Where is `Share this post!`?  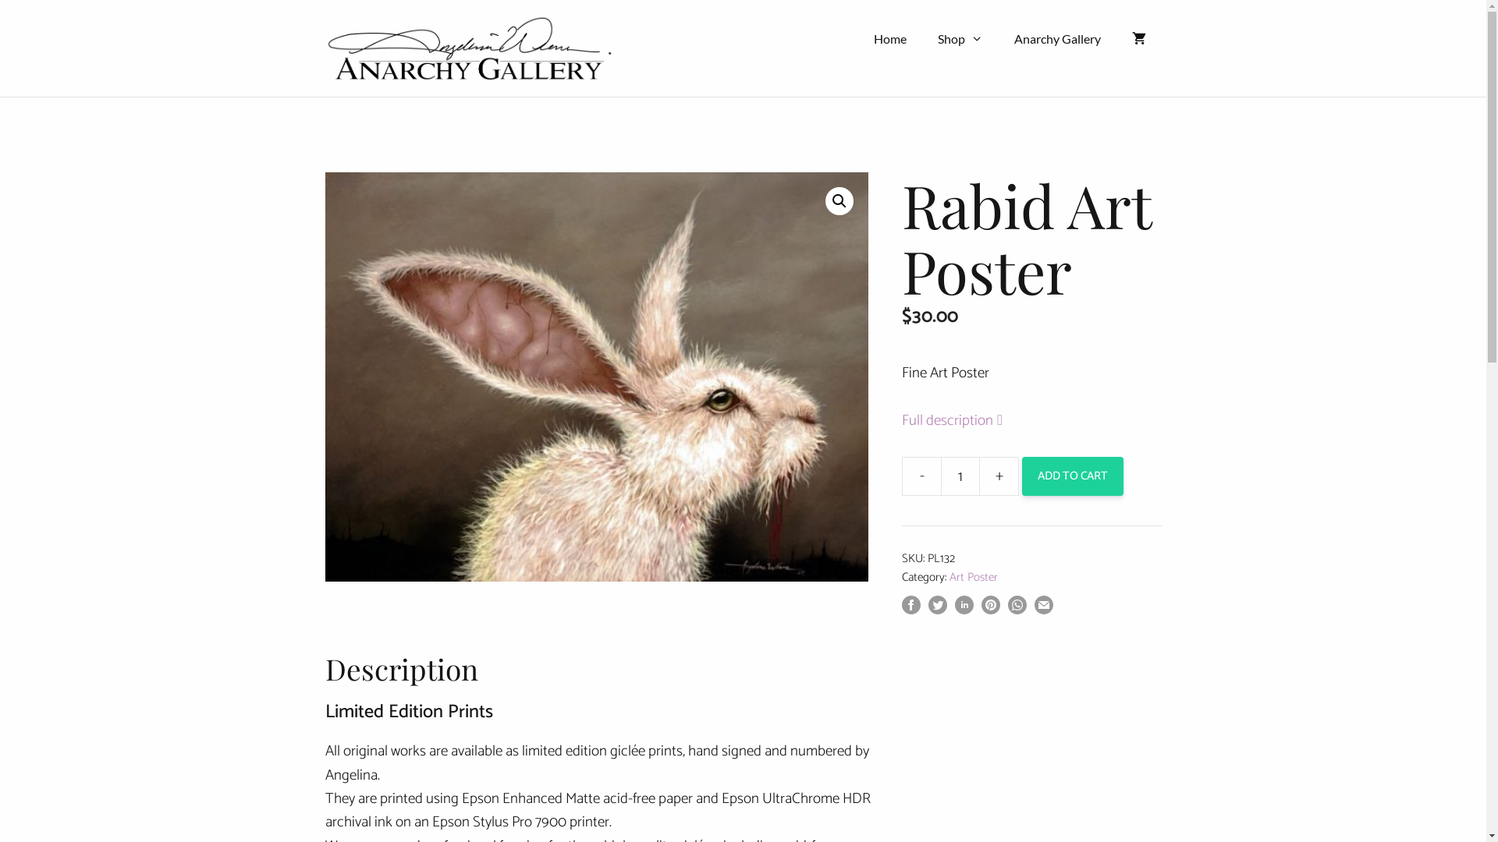 Share this post! is located at coordinates (911, 610).